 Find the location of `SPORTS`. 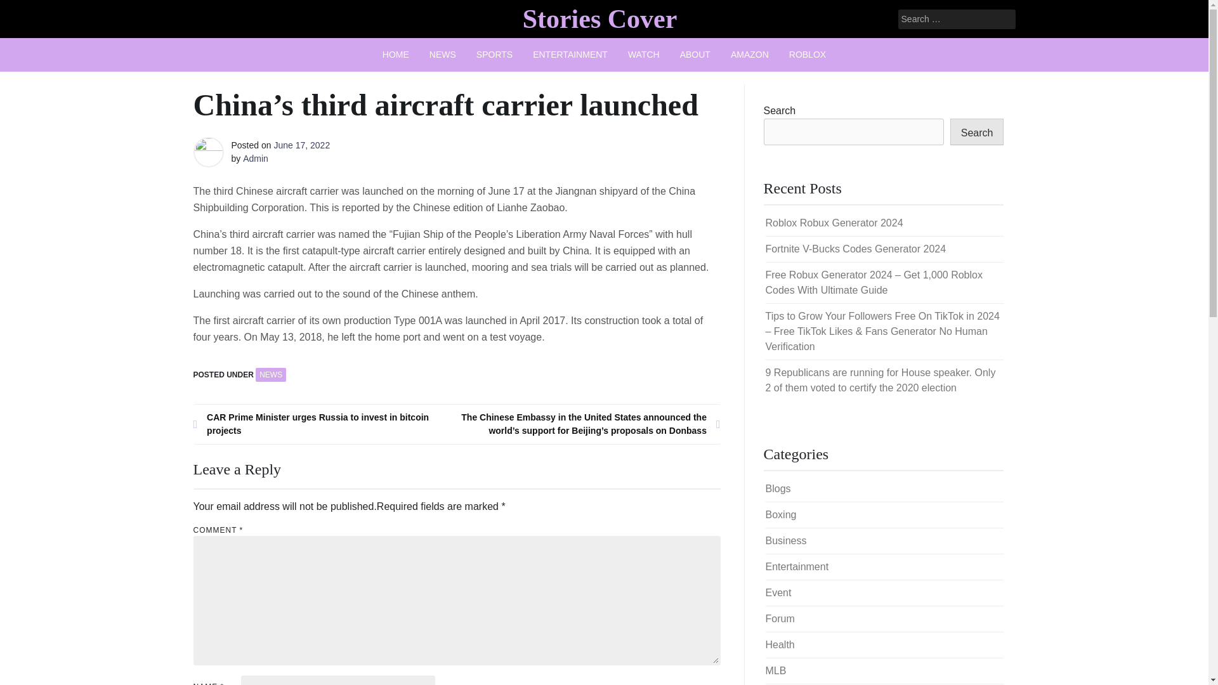

SPORTS is located at coordinates (494, 55).